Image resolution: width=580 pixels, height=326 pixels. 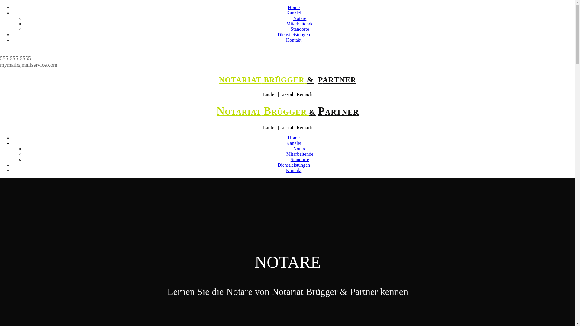 What do you see at coordinates (300, 18) in the screenshot?
I see `Notare` at bounding box center [300, 18].